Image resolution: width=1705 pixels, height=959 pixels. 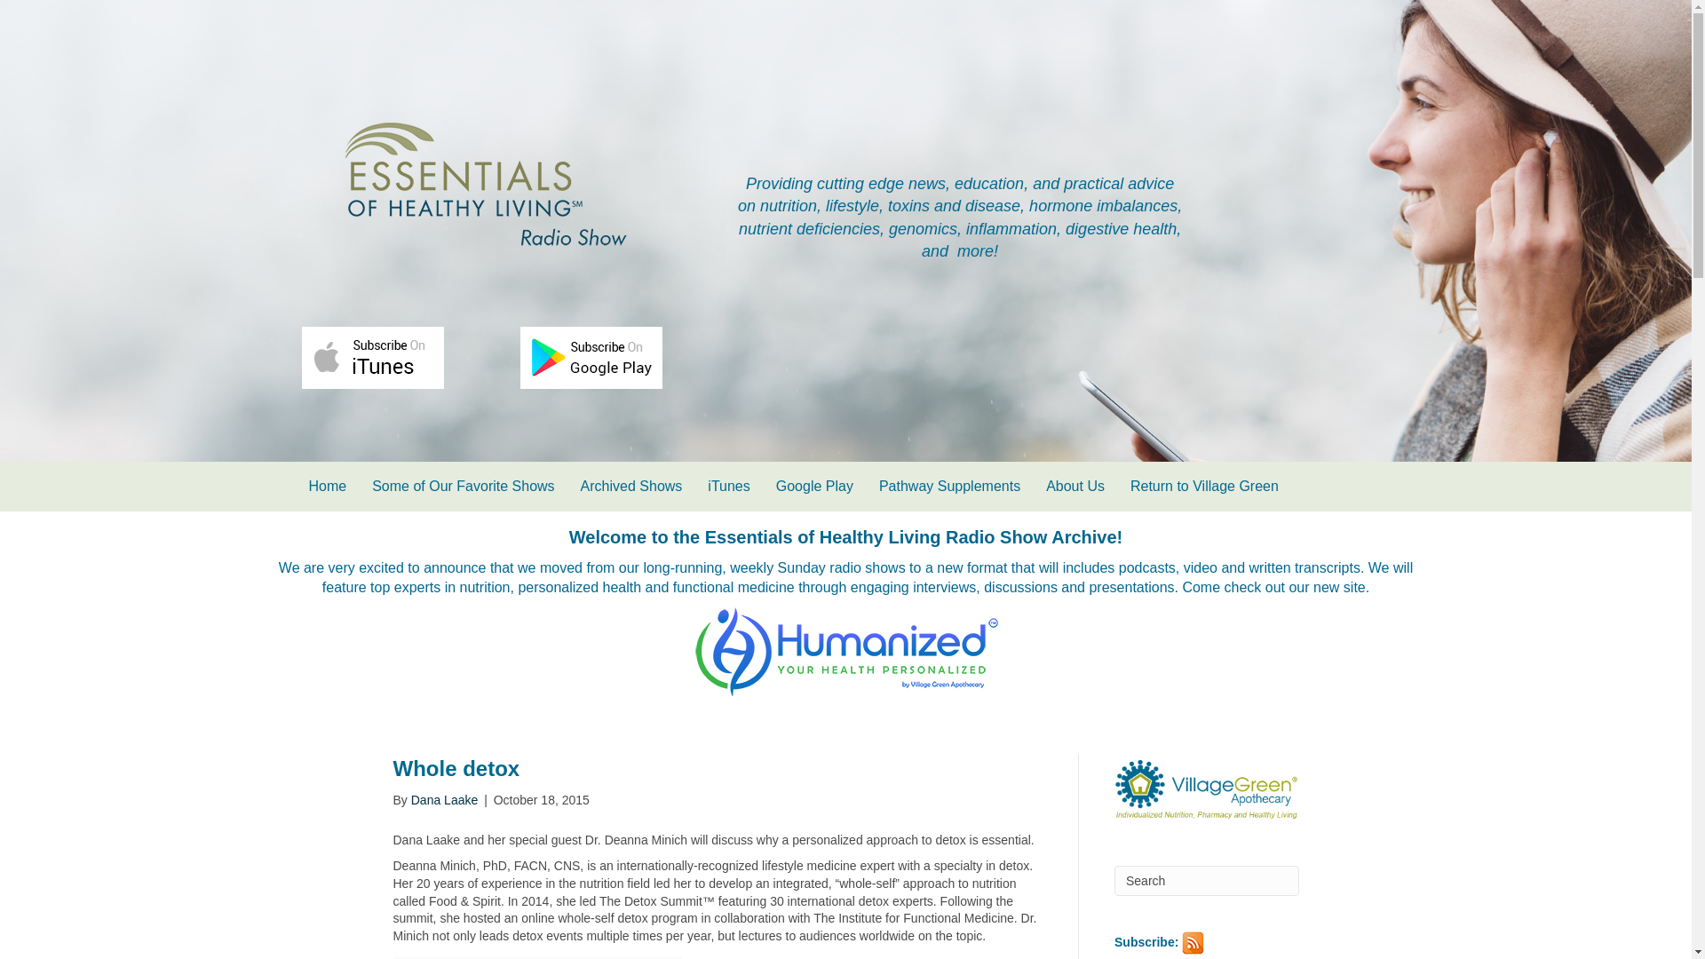 I want to click on Search, so click(x=1207, y=881).